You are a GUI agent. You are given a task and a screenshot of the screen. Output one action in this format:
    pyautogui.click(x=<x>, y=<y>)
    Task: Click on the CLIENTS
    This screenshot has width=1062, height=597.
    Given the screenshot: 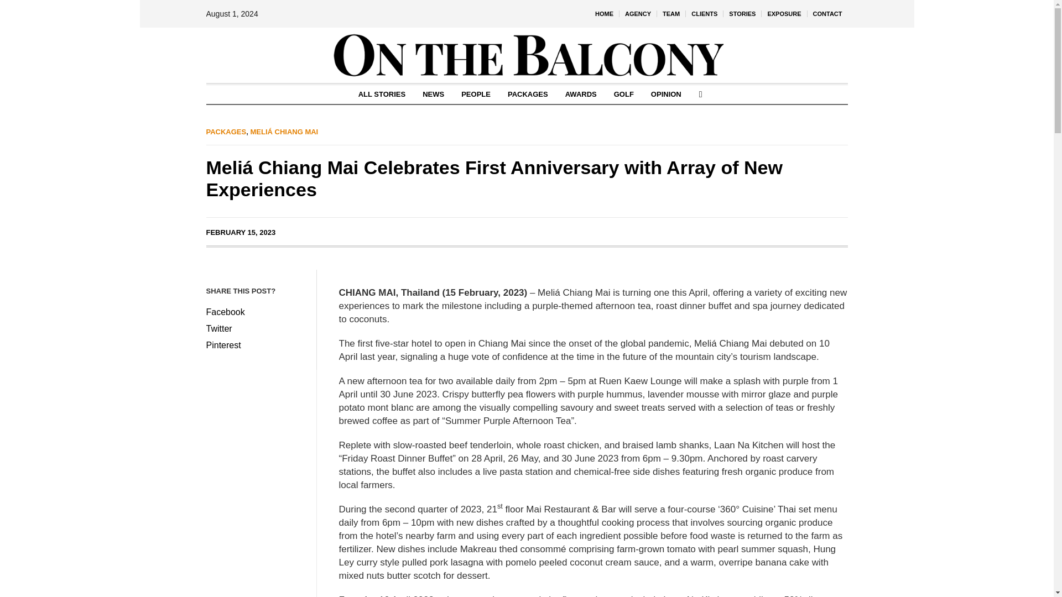 What is the action you would take?
    pyautogui.click(x=705, y=13)
    